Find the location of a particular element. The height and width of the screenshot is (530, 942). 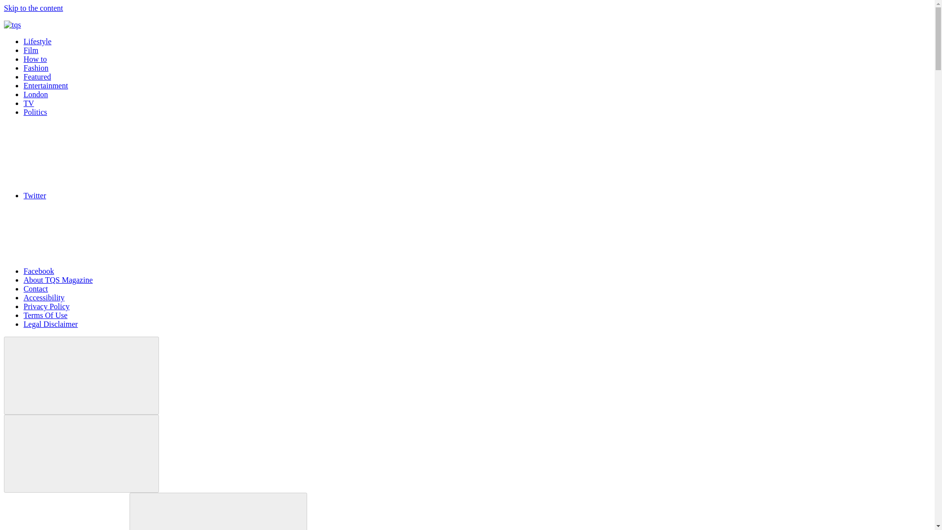

Entertainment is located at coordinates (46, 85).